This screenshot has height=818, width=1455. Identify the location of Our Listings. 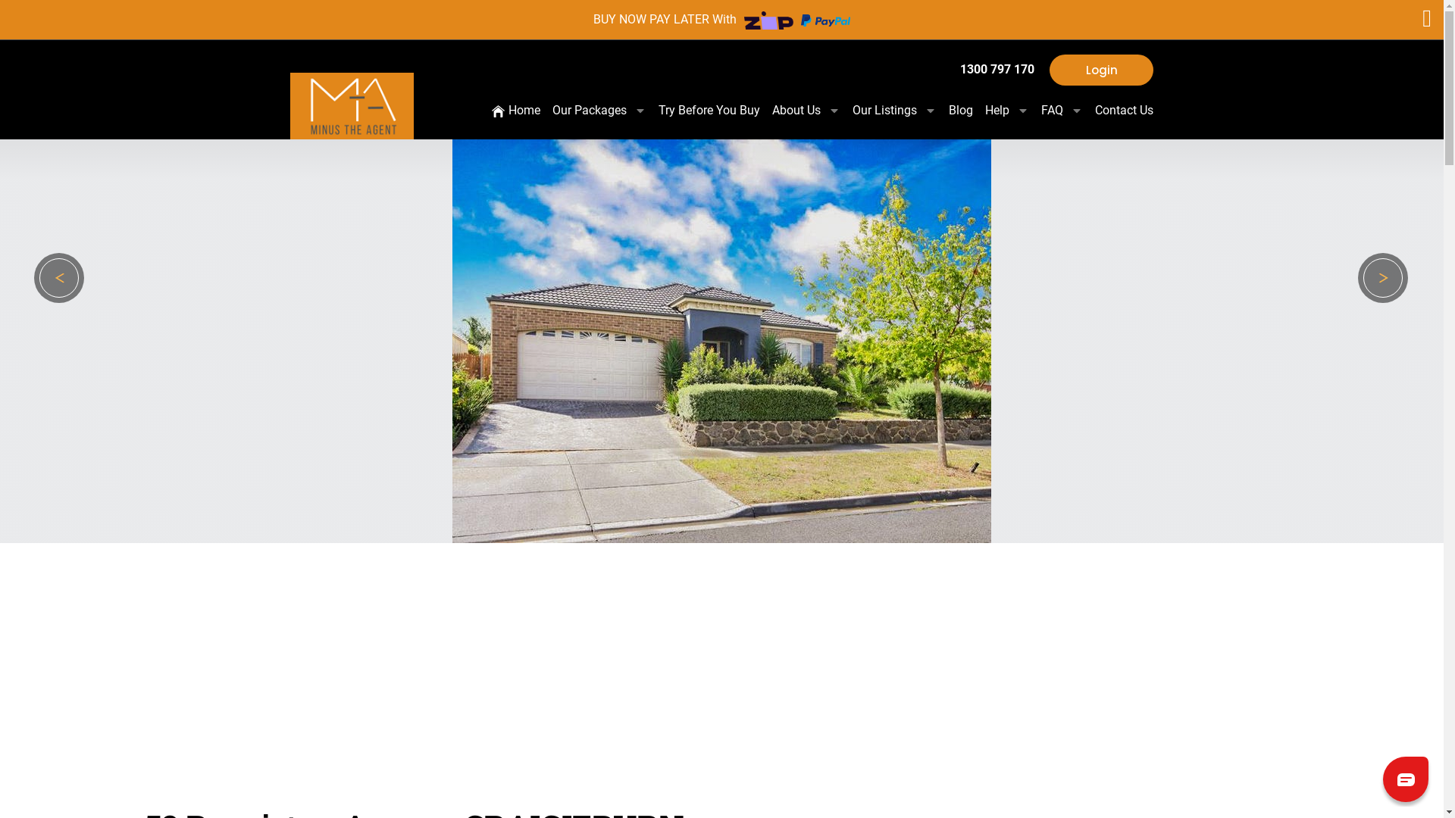
(900, 111).